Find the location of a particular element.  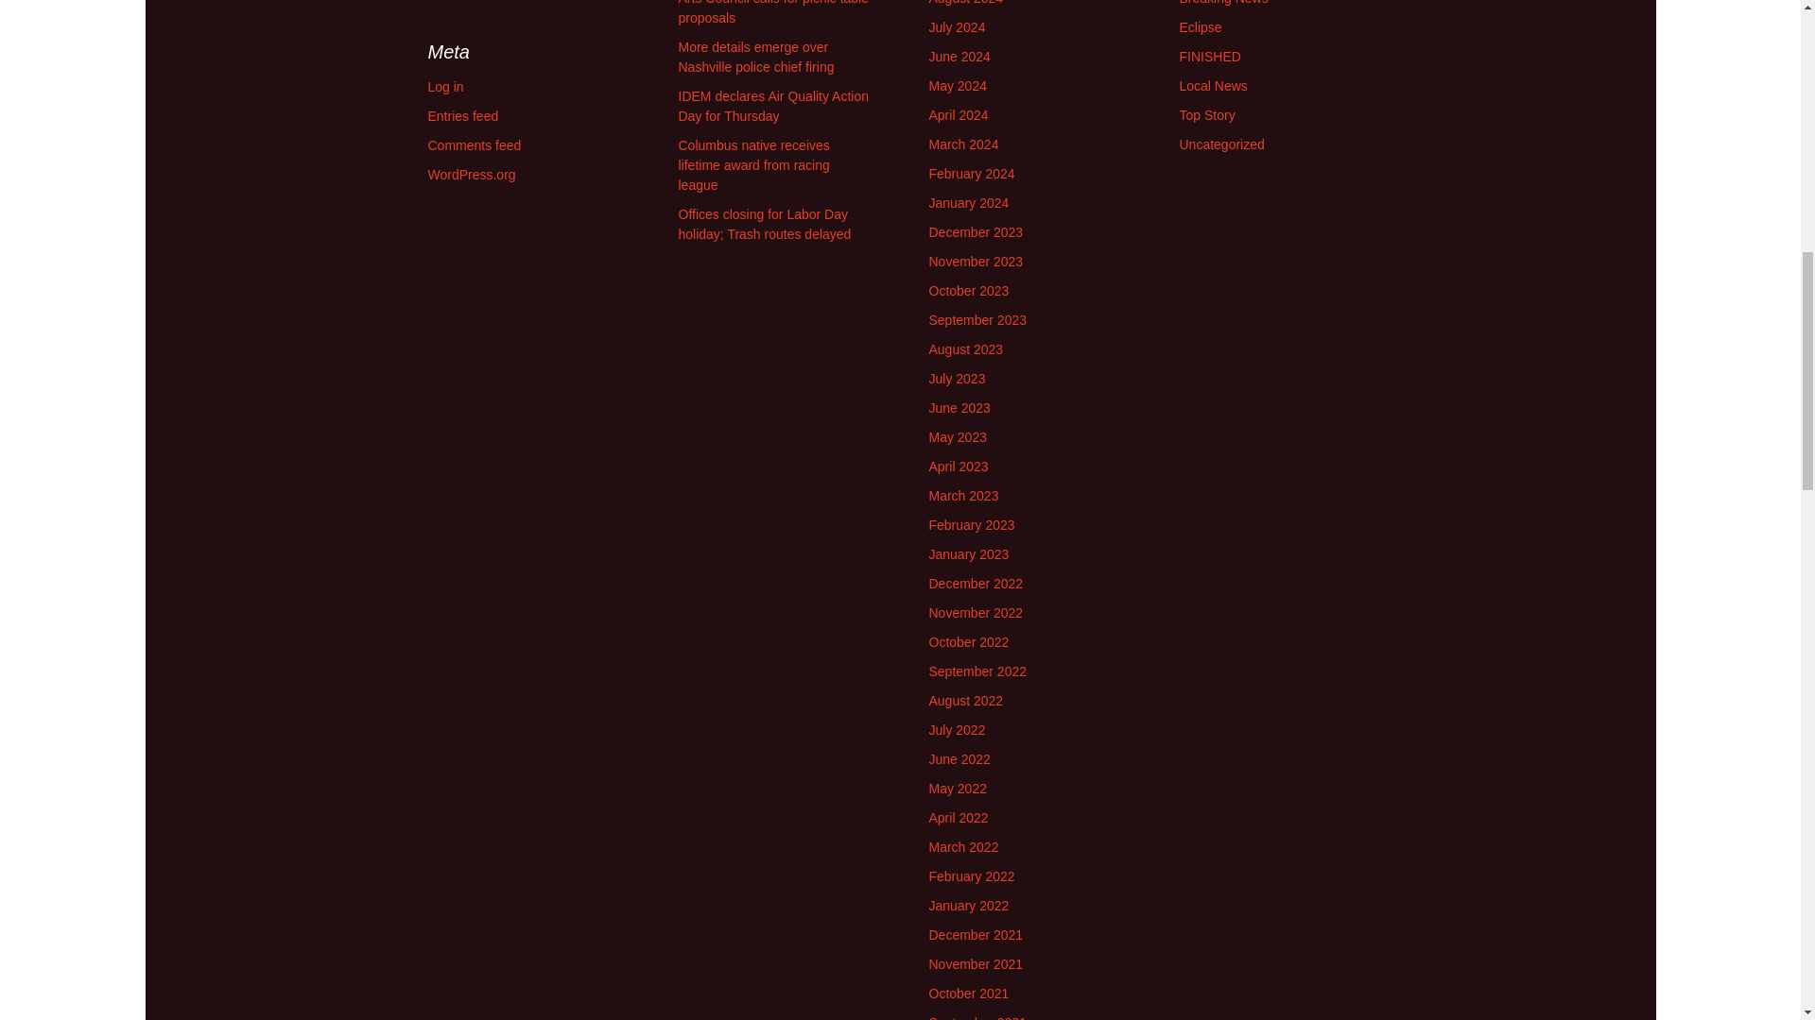

July 2023 is located at coordinates (957, 379).